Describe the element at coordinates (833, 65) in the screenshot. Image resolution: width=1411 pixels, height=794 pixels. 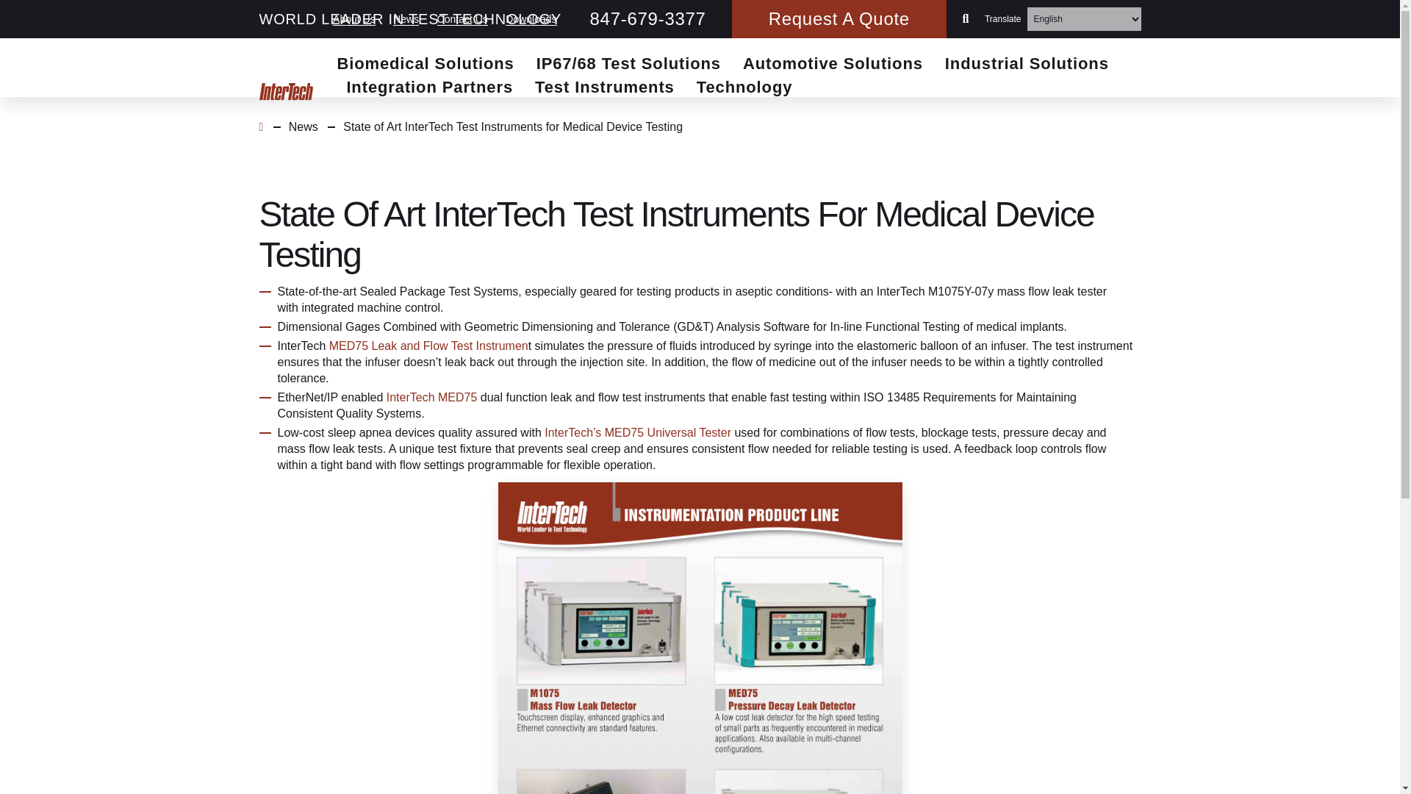
I see `Automotive Solutions` at that location.